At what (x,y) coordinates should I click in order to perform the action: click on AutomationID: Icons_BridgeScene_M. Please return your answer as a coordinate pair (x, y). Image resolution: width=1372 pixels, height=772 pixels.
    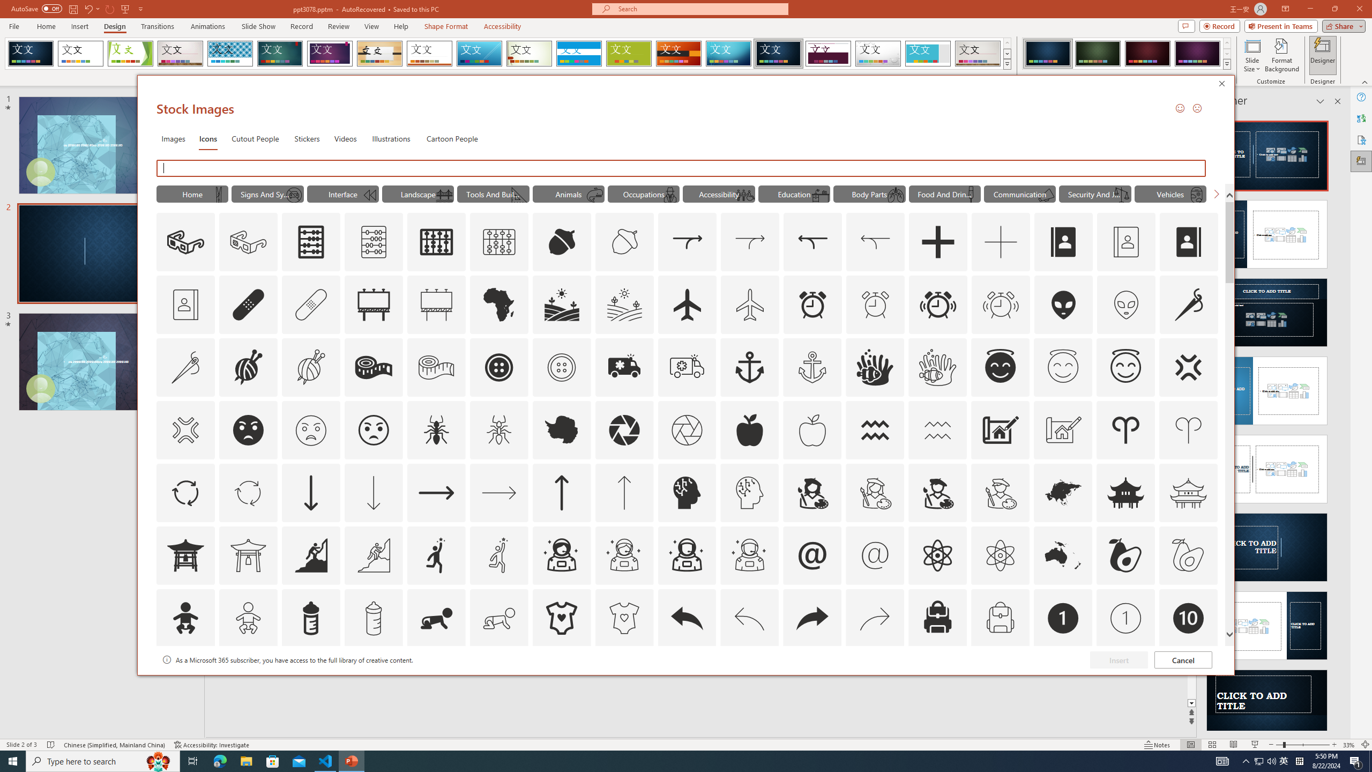
    Looking at the image, I should click on (444, 195).